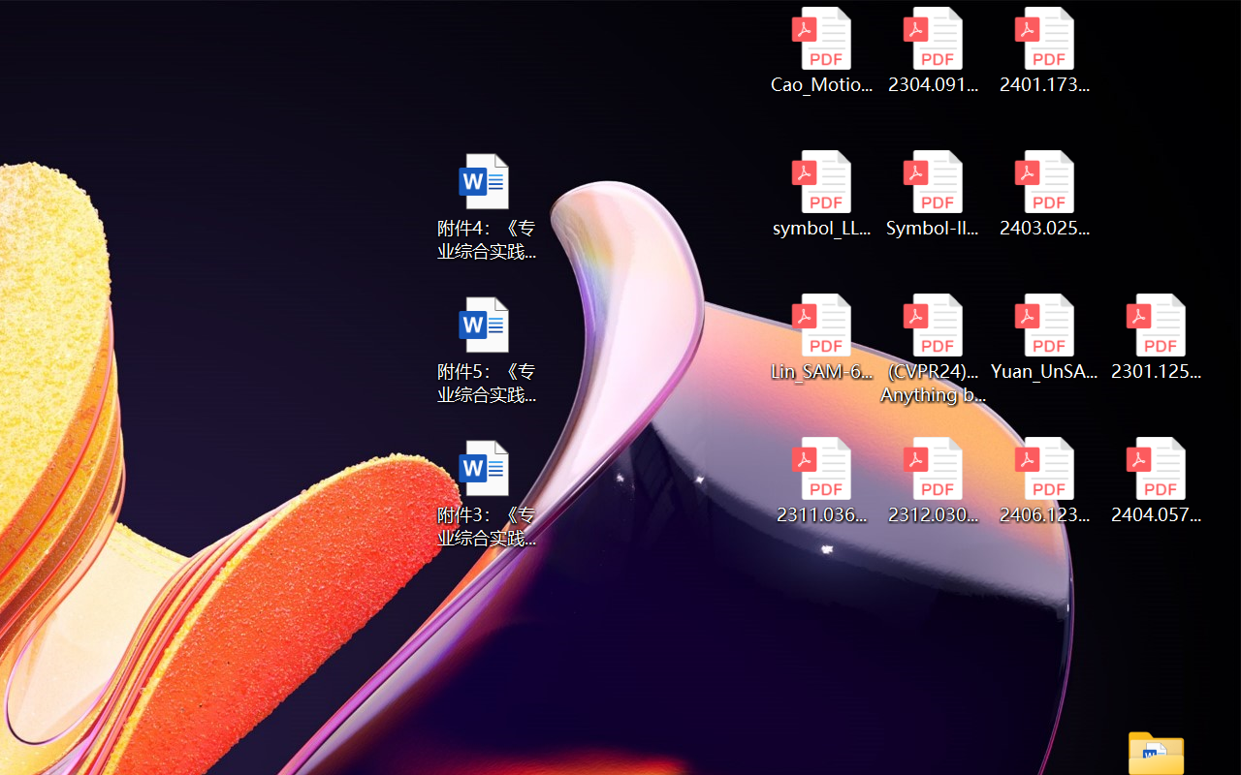 The width and height of the screenshot is (1241, 775). What do you see at coordinates (933, 50) in the screenshot?
I see `2304.09121v3.pdf` at bounding box center [933, 50].